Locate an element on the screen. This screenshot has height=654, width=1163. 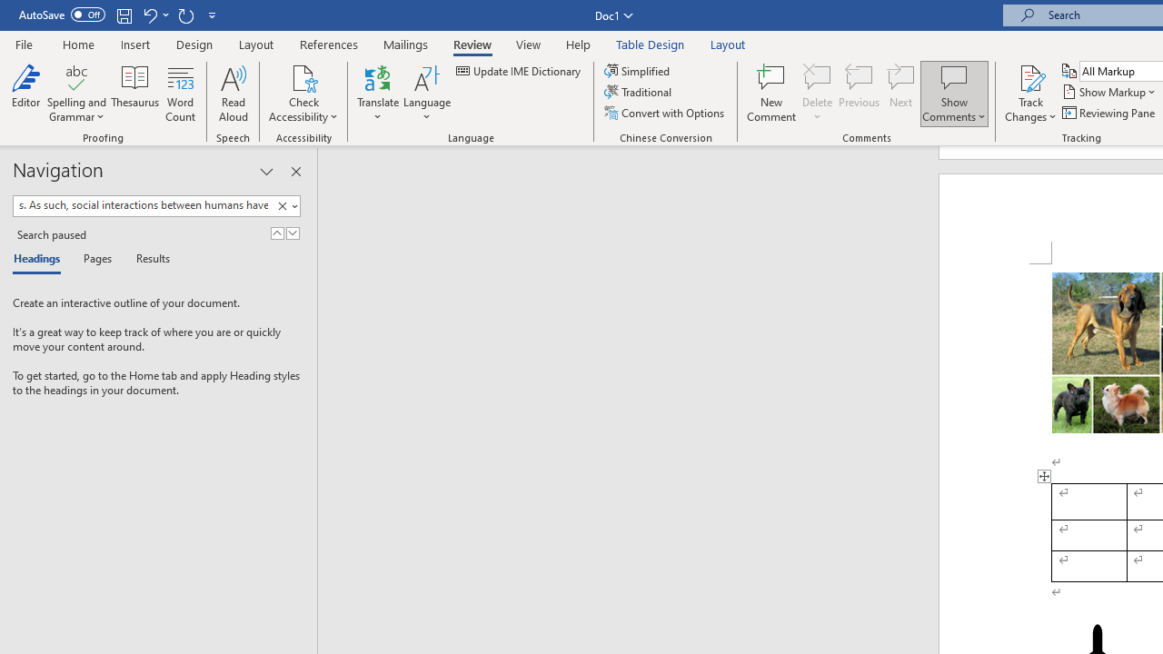
Review is located at coordinates (472, 44).